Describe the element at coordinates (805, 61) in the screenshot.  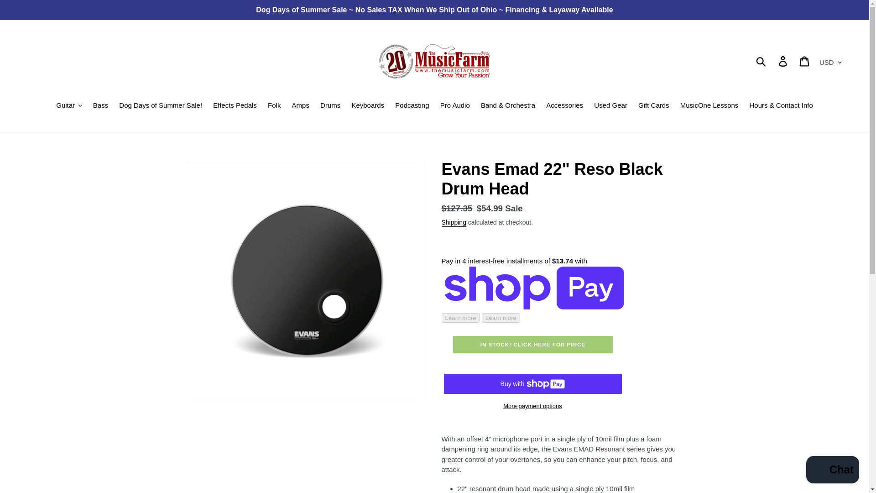
I see `Cart` at that location.